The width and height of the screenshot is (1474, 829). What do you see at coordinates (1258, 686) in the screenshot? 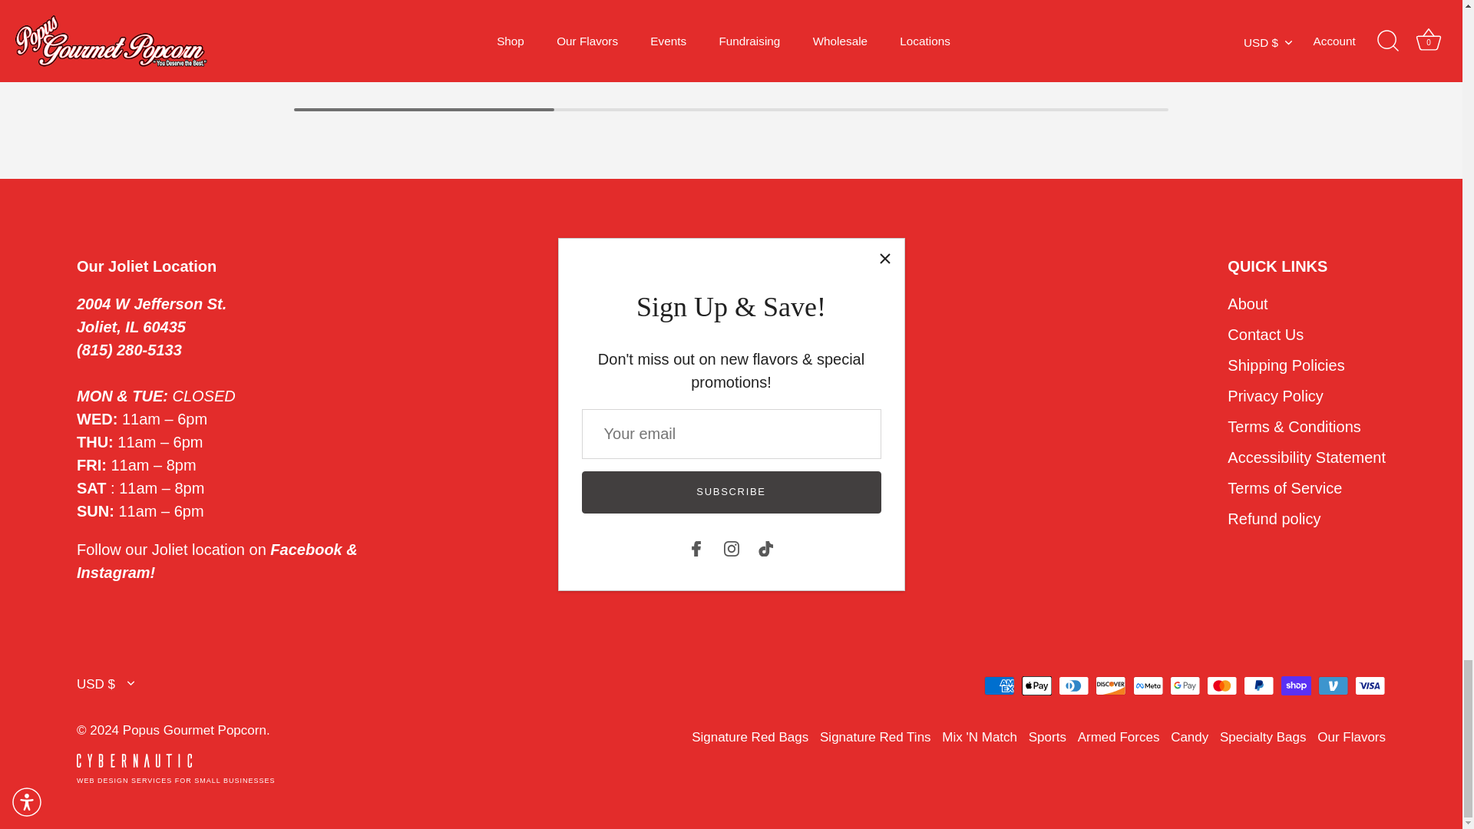
I see `PayPal` at bounding box center [1258, 686].